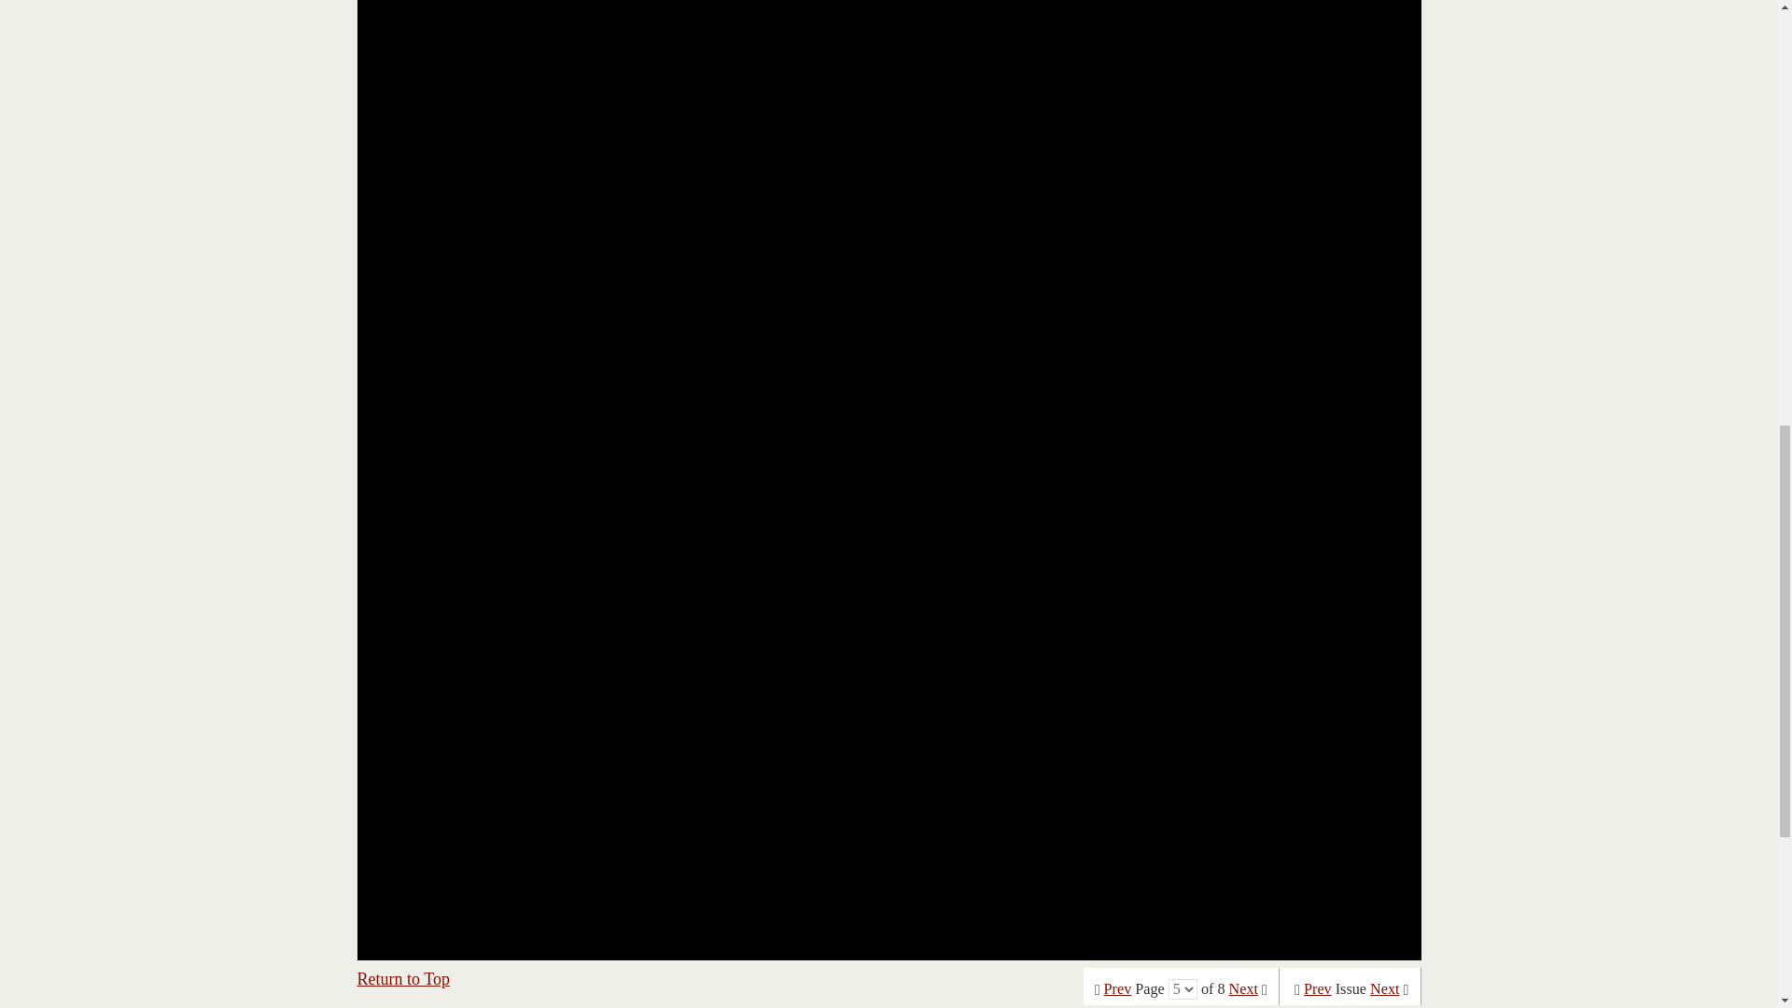 This screenshot has height=1008, width=1792. What do you see at coordinates (403, 978) in the screenshot?
I see `Return to Top` at bounding box center [403, 978].